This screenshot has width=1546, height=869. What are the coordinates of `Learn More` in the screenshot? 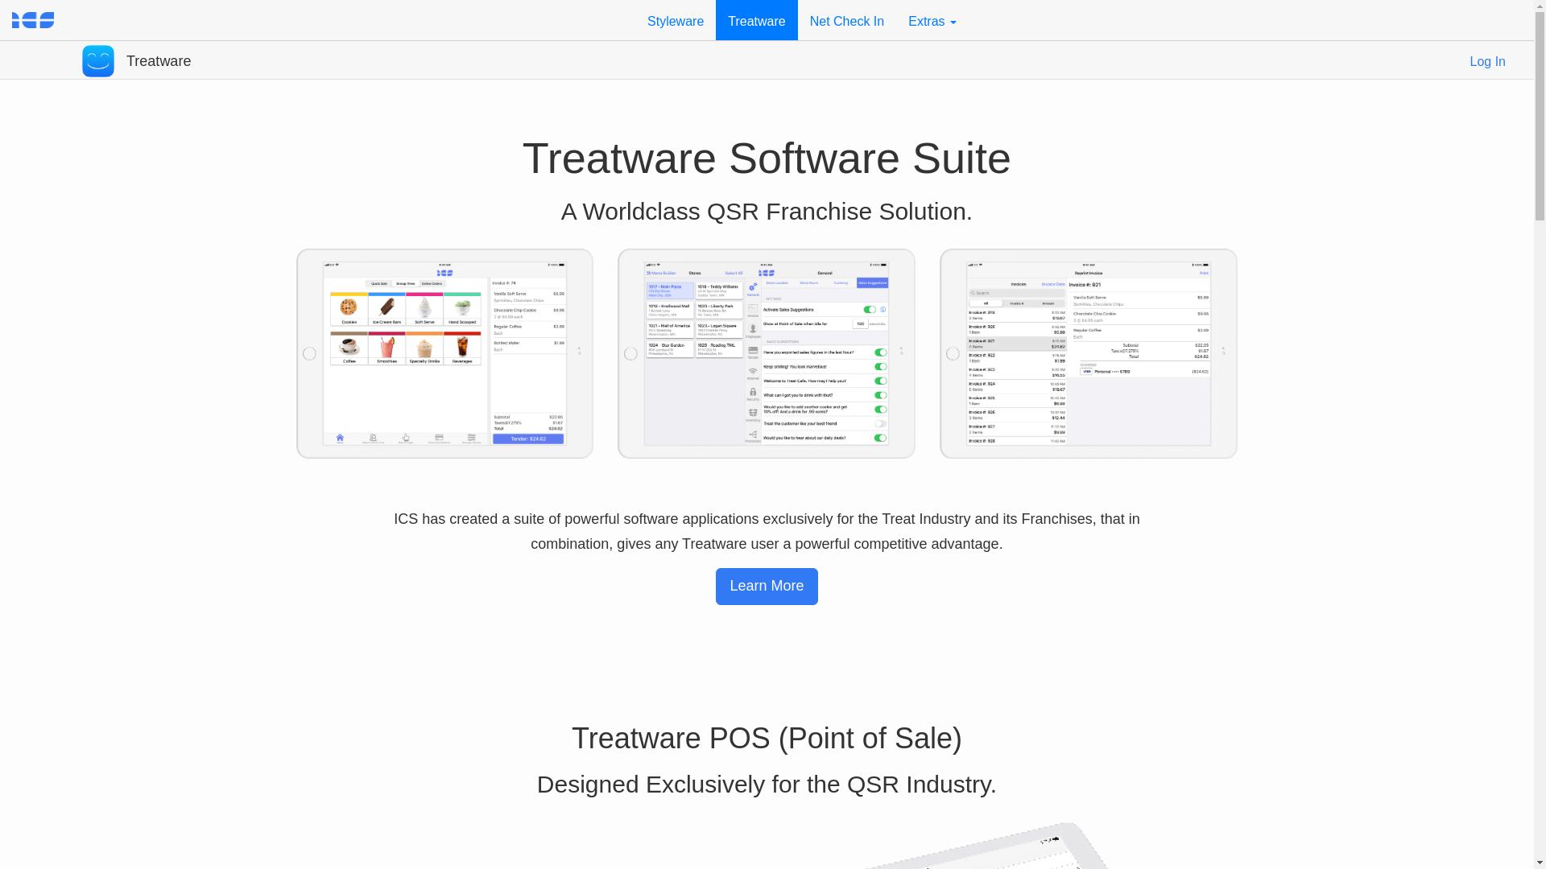 It's located at (767, 586).